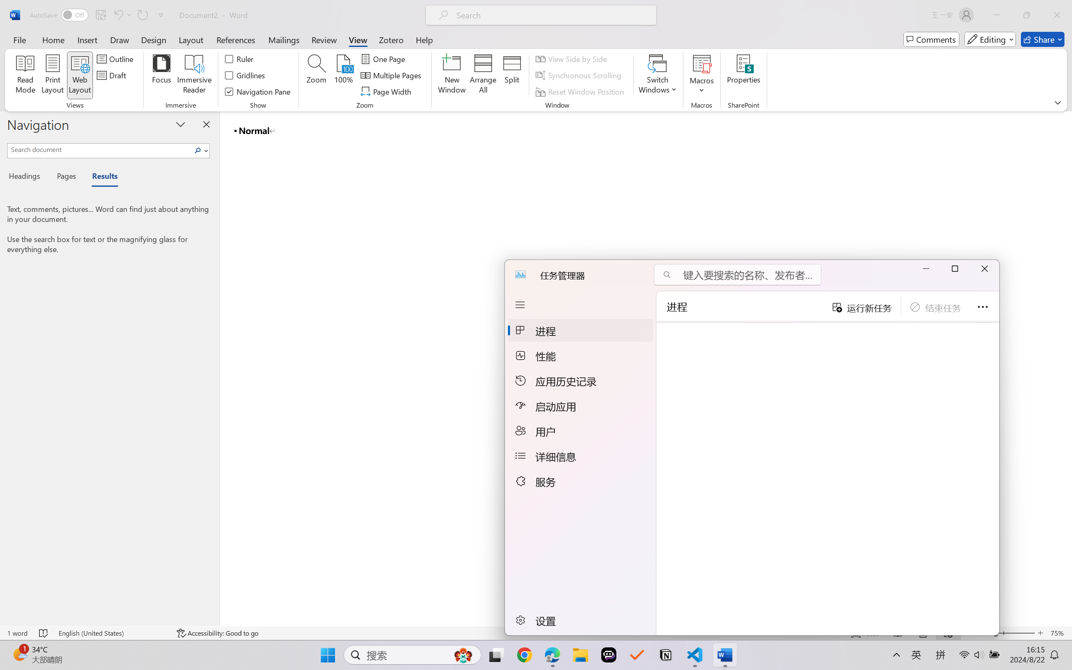  I want to click on Microsoft search, so click(552, 15).